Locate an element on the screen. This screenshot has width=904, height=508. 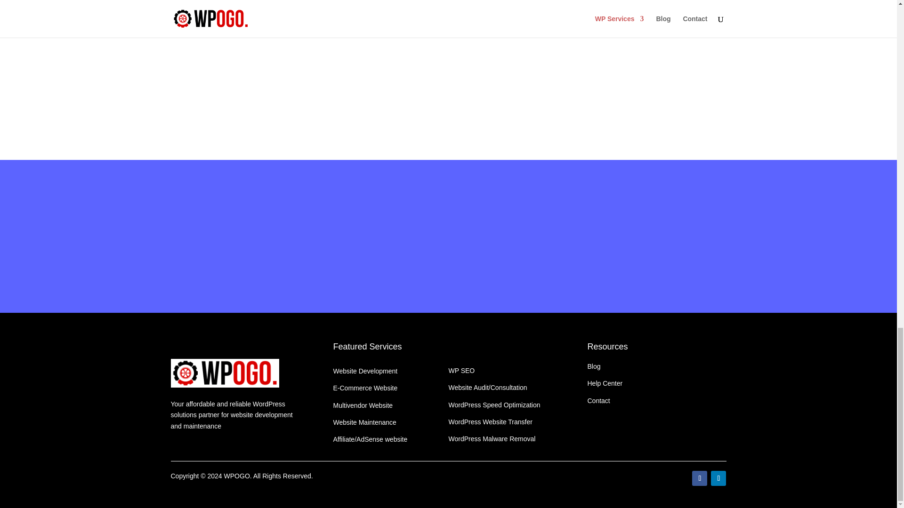
WordPress Website Transfer is located at coordinates (490, 421).